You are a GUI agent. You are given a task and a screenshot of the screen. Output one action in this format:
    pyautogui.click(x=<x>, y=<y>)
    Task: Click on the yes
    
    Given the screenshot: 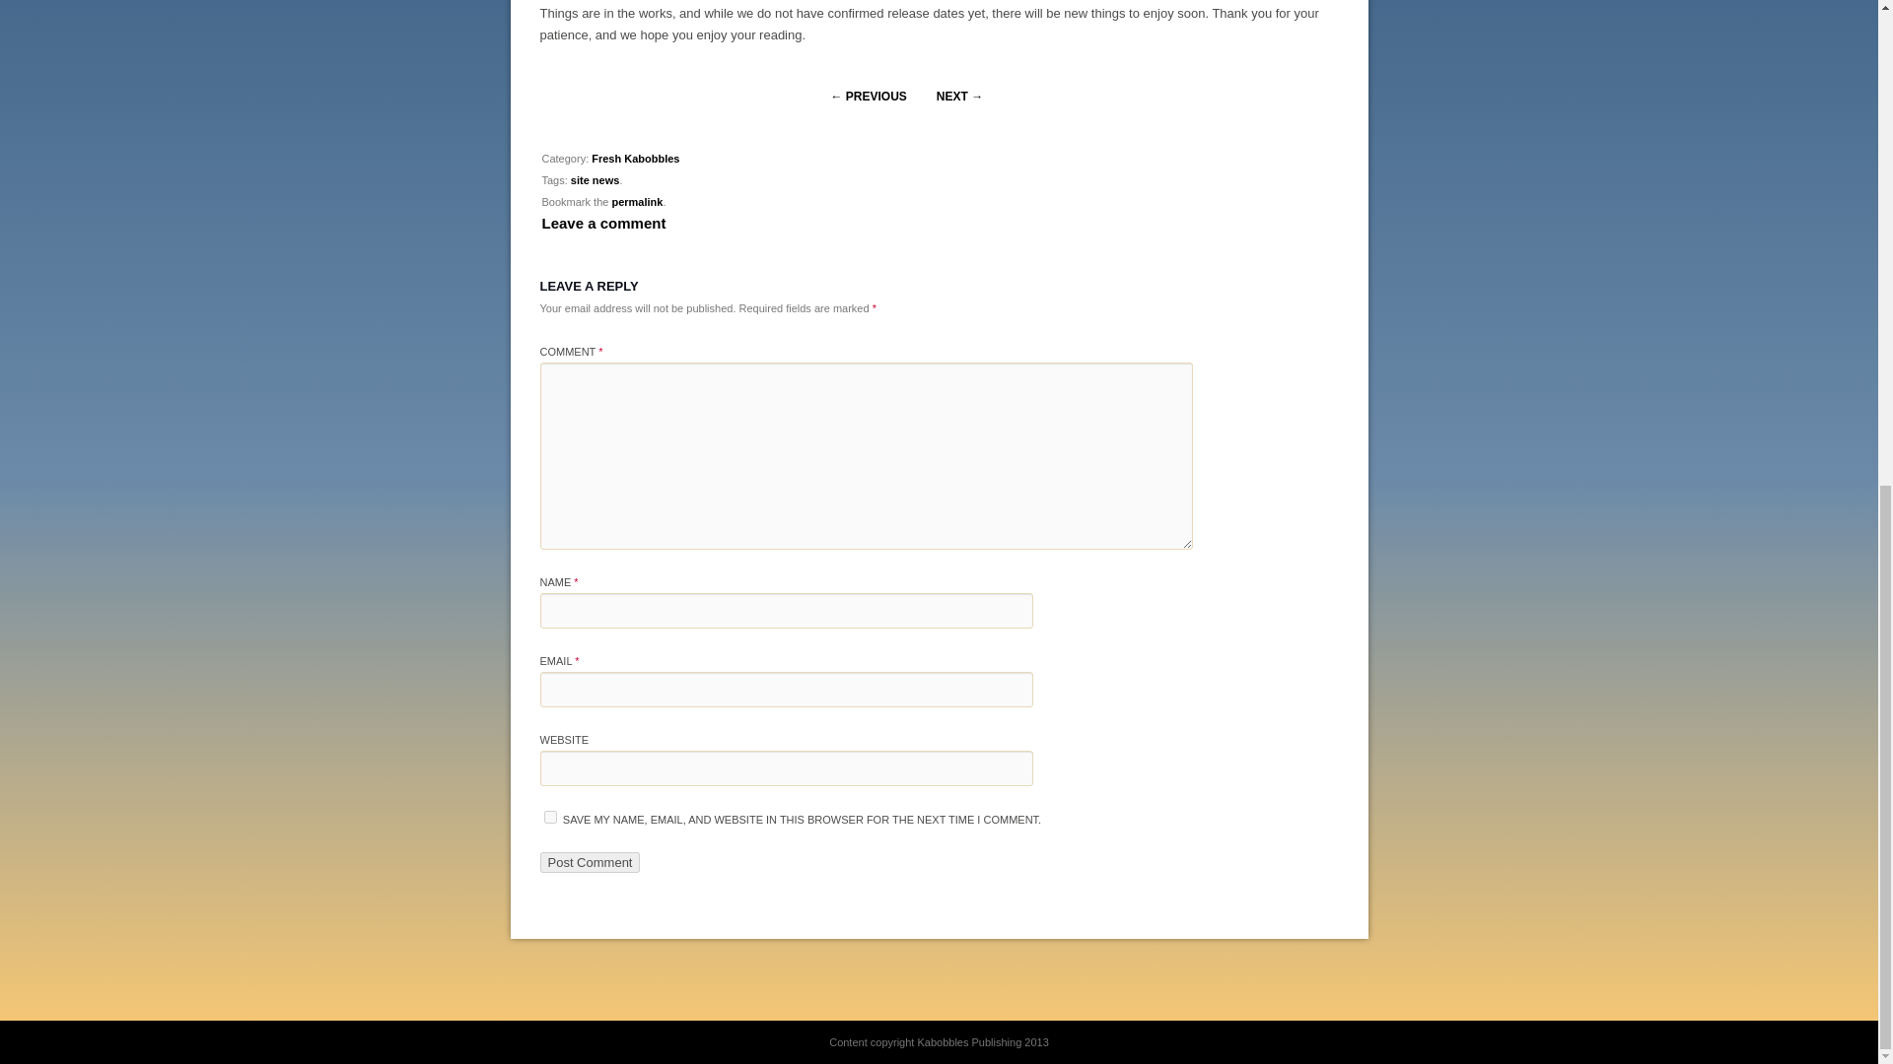 What is the action you would take?
    pyautogui.click(x=550, y=816)
    